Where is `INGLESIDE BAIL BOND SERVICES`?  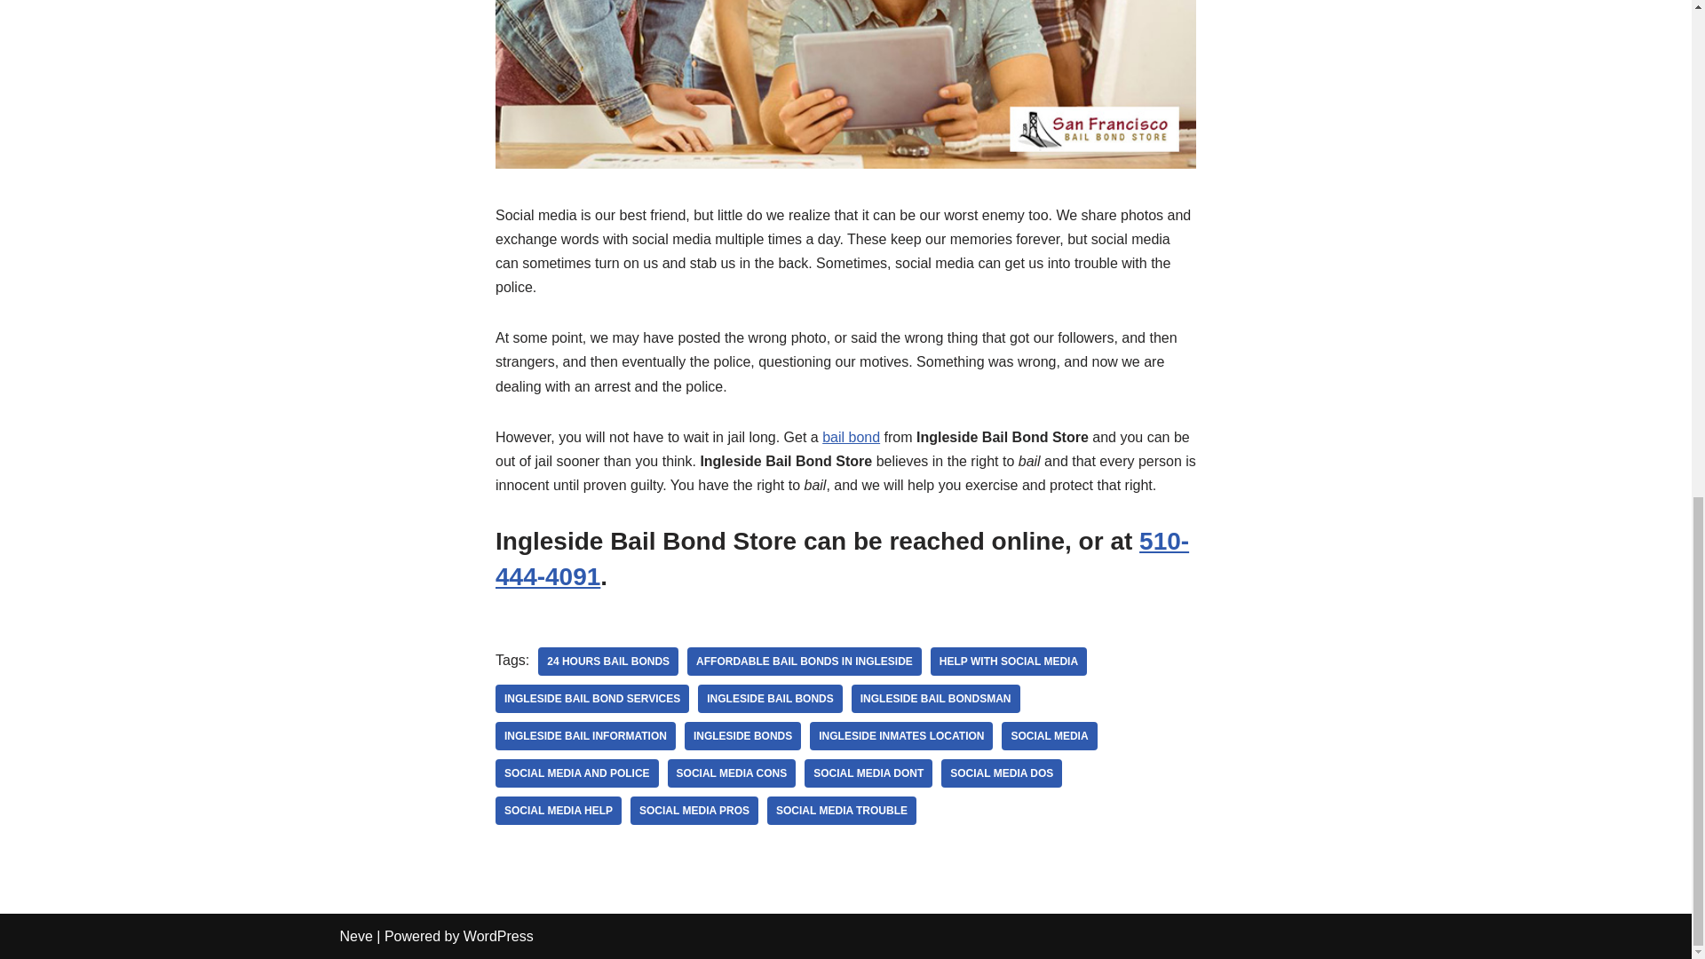
INGLESIDE BAIL BOND SERVICES is located at coordinates (591, 699).